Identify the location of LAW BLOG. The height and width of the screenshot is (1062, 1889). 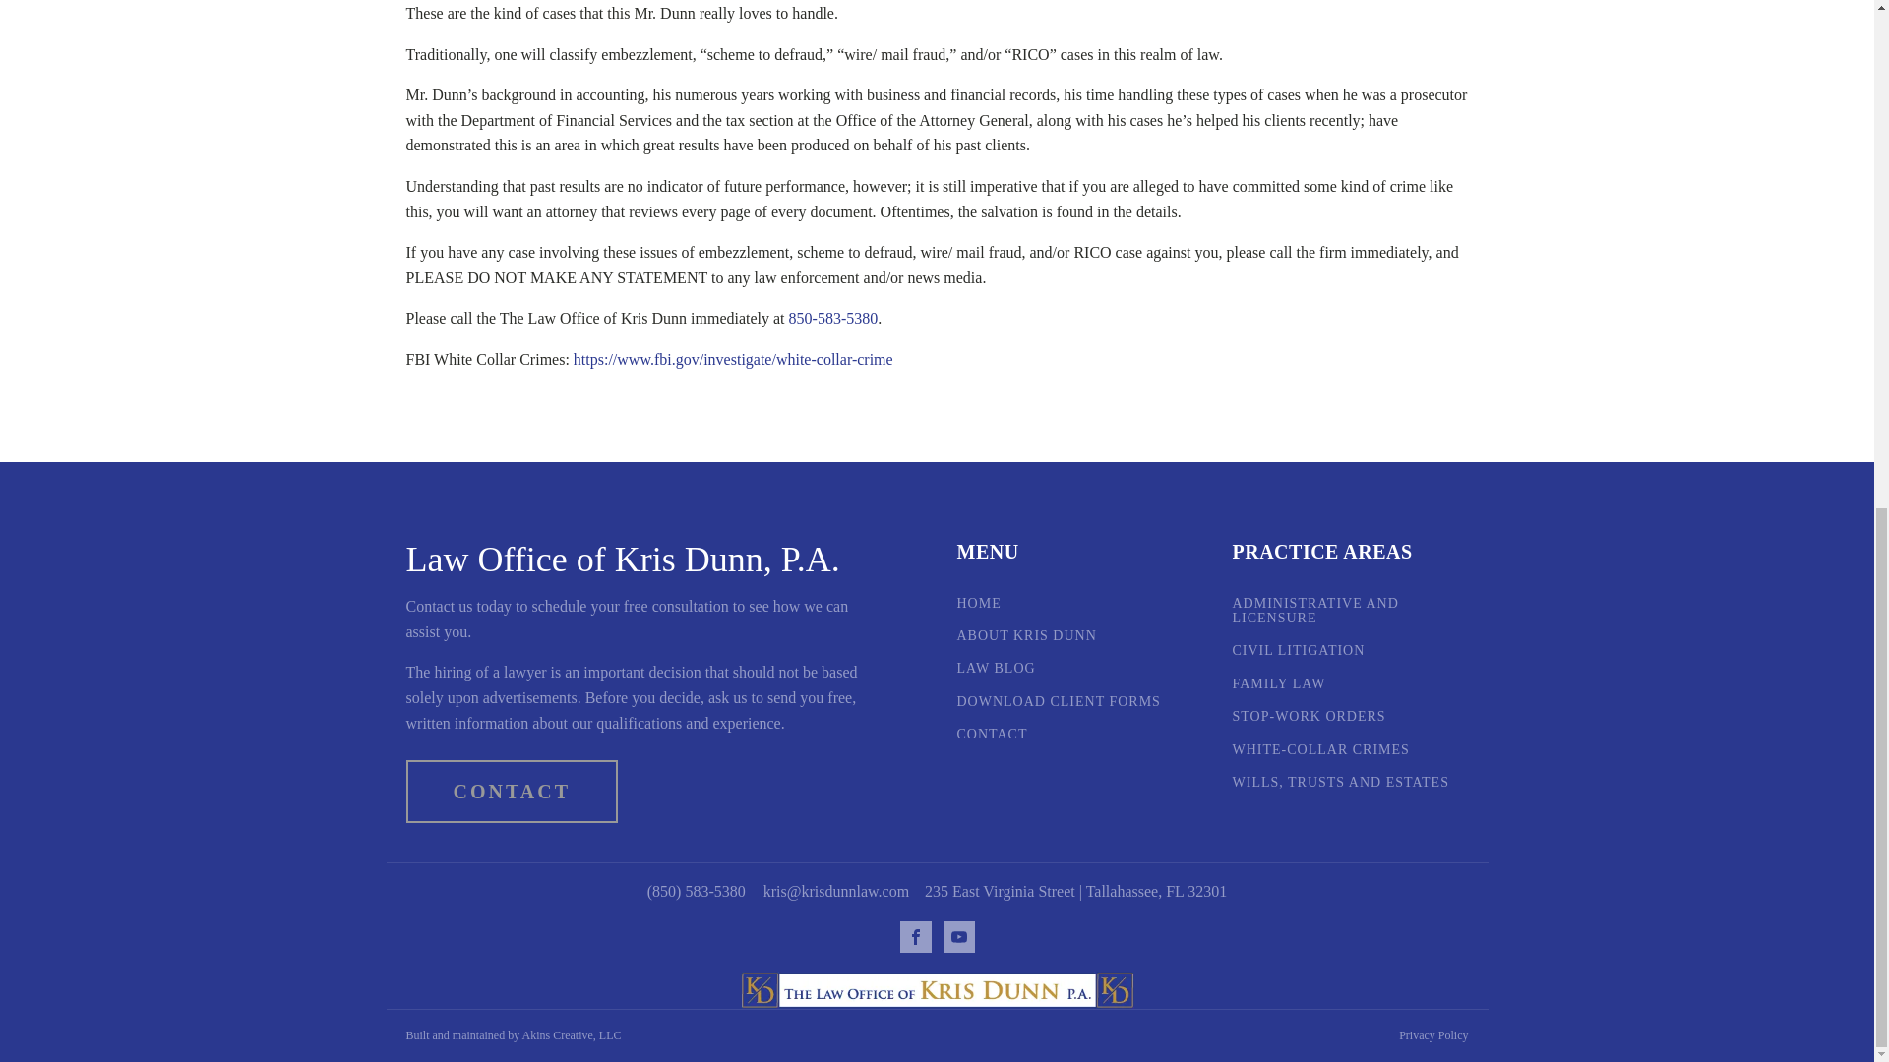
(996, 667).